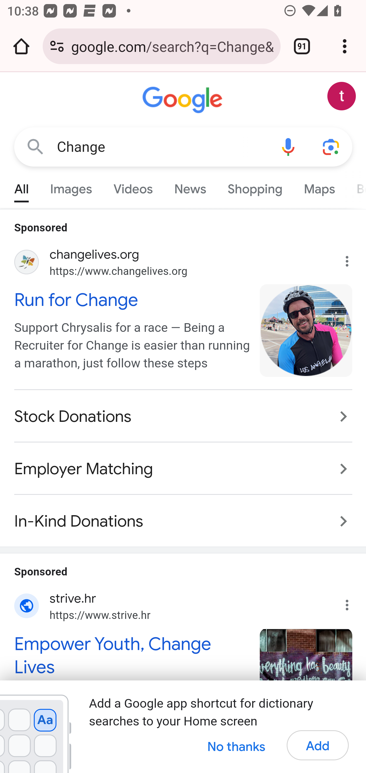 Image resolution: width=366 pixels, height=773 pixels. What do you see at coordinates (307, 330) in the screenshot?
I see `Image from changelives.org` at bounding box center [307, 330].